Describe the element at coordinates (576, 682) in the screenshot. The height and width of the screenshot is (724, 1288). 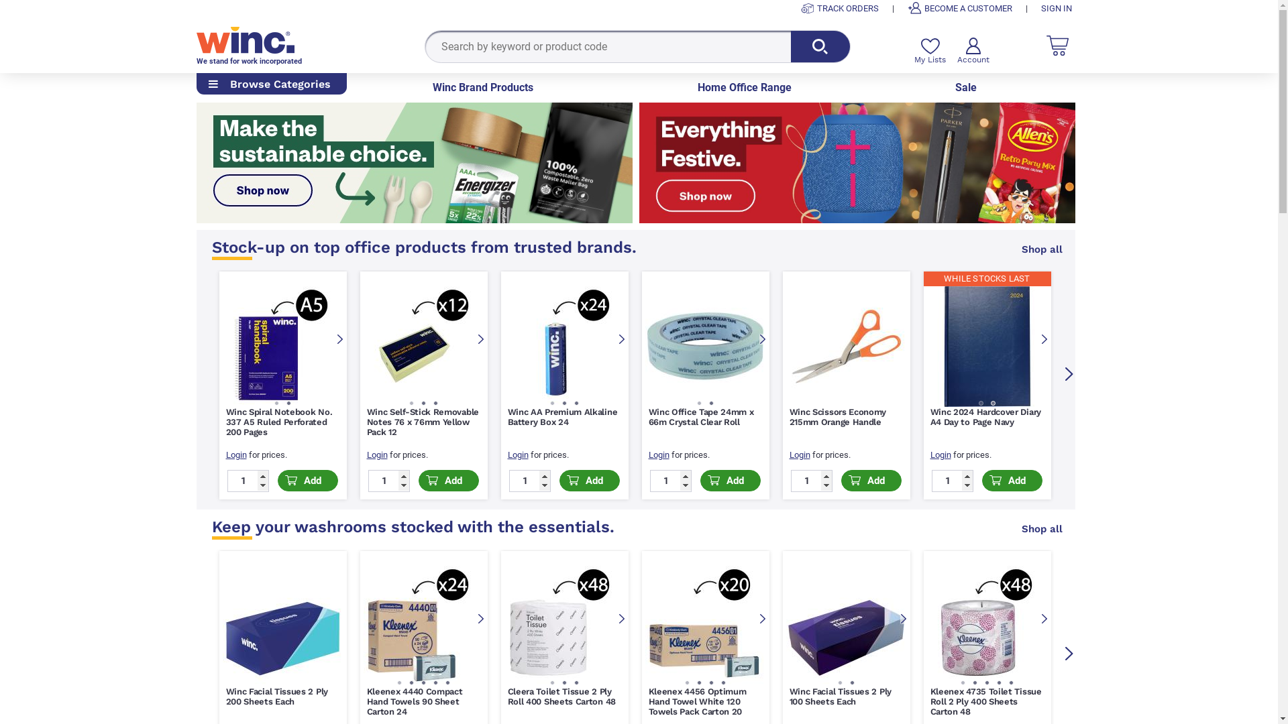
I see `Image 3` at that location.